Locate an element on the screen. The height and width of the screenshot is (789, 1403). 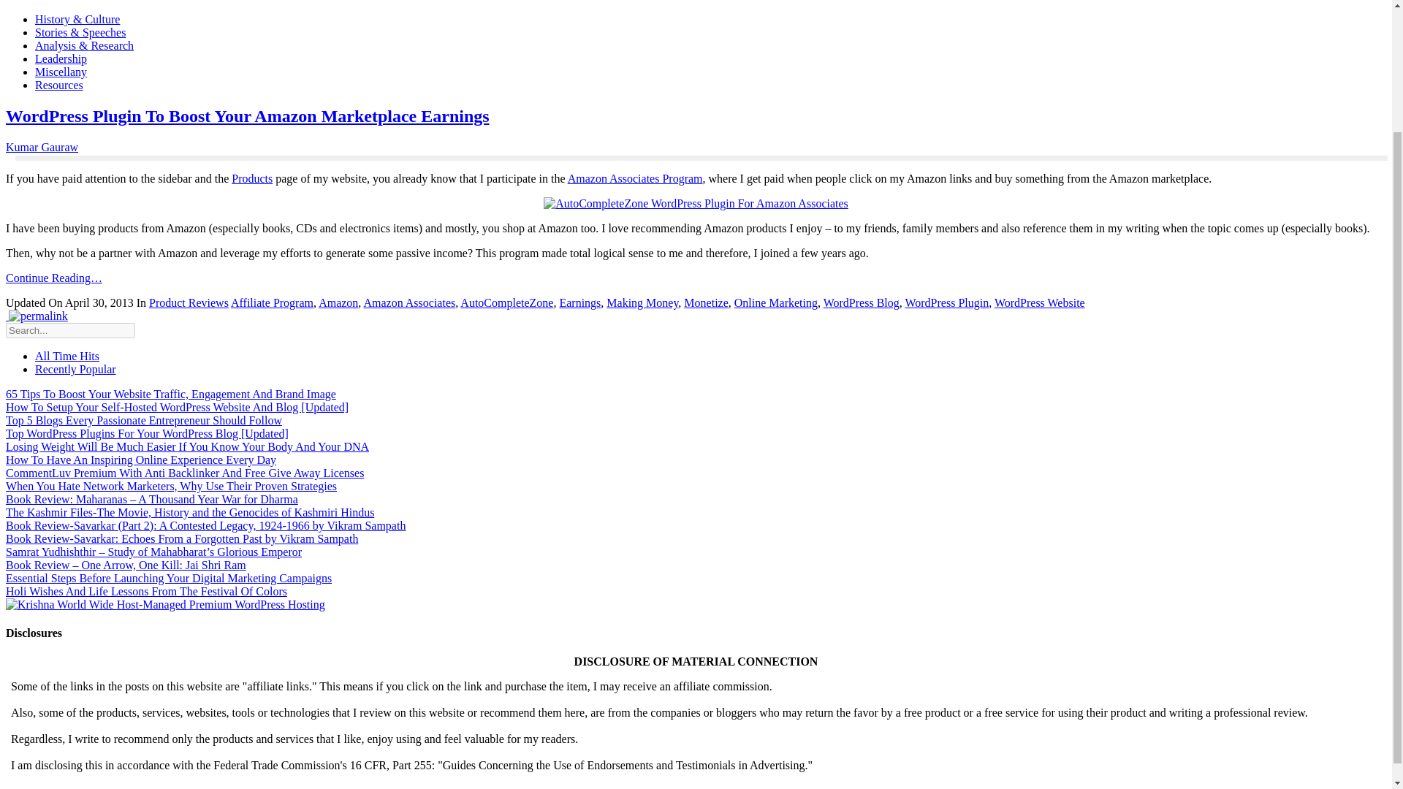
Product Reviews is located at coordinates (189, 302).